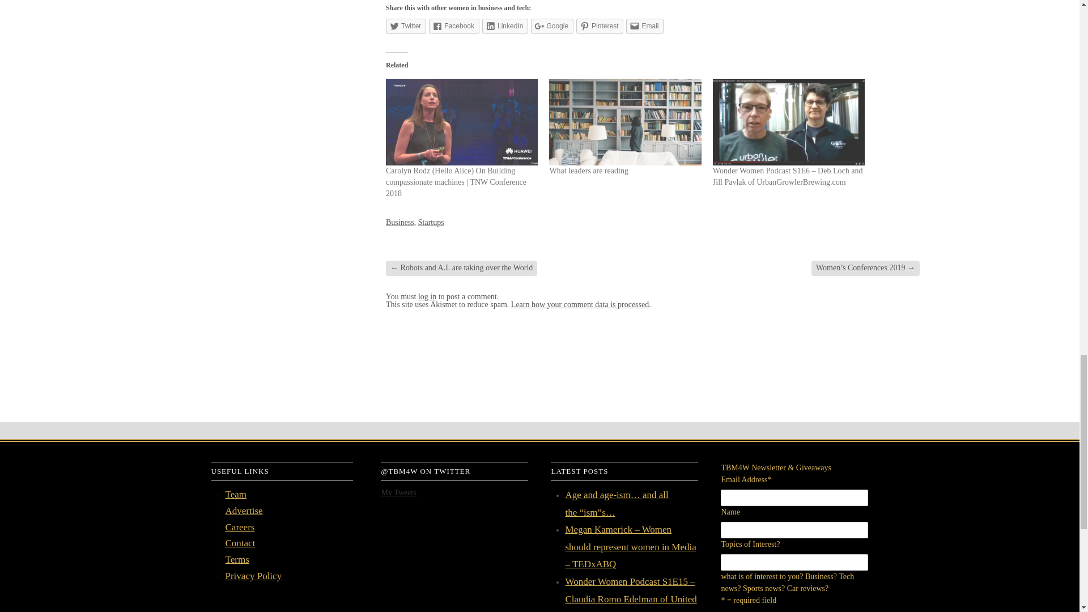 The image size is (1088, 612). What do you see at coordinates (454, 26) in the screenshot?
I see `Click to share on Facebook` at bounding box center [454, 26].